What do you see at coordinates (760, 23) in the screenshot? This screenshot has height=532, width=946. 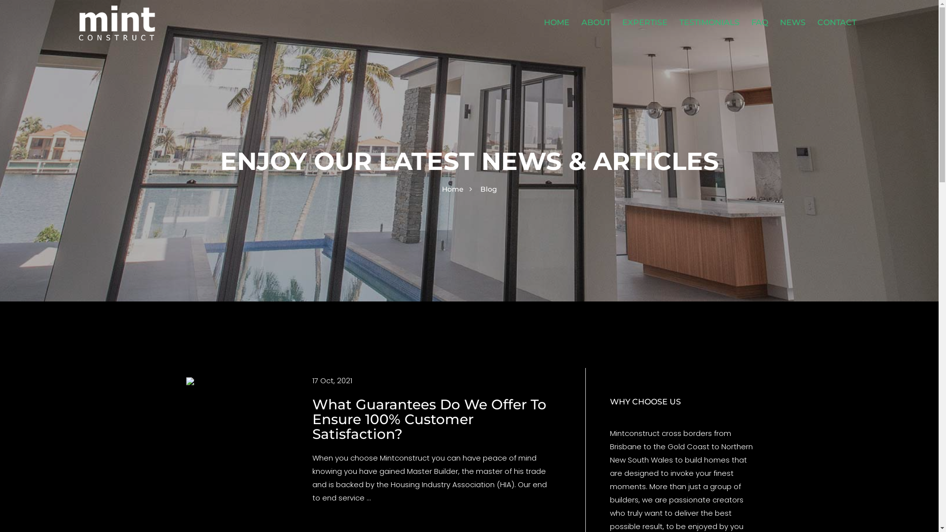 I see `FAQ` at bounding box center [760, 23].